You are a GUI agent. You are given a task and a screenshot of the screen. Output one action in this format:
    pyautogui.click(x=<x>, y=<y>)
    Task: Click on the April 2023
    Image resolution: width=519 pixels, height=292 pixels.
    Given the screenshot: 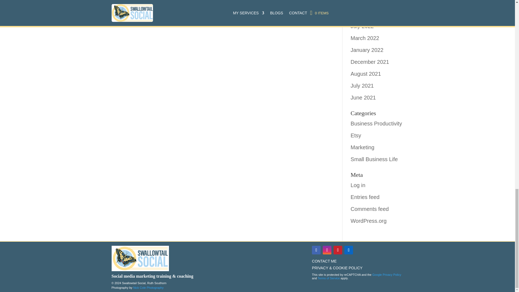 What is the action you would take?
    pyautogui.click(x=363, y=3)
    